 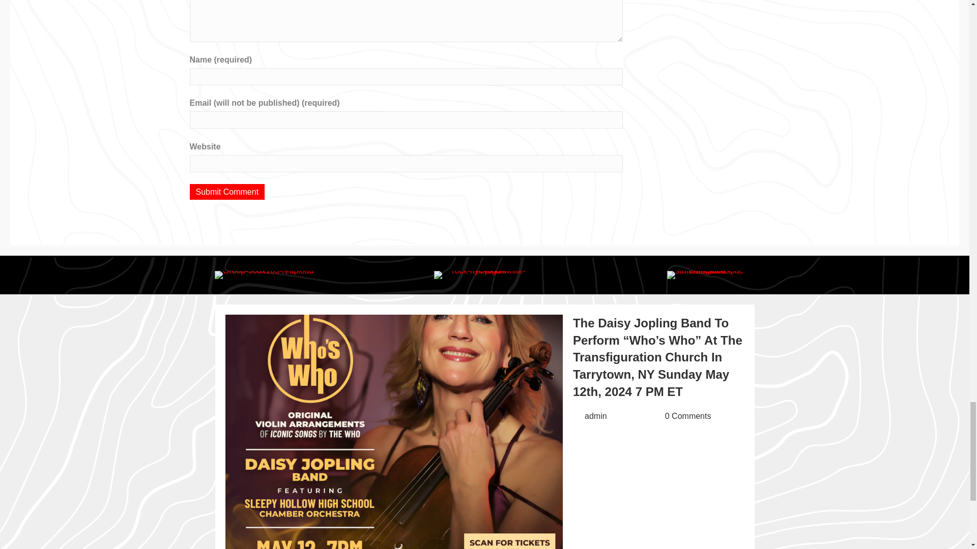 I want to click on rock-nyc-logo-white-reupload, so click(x=484, y=274).